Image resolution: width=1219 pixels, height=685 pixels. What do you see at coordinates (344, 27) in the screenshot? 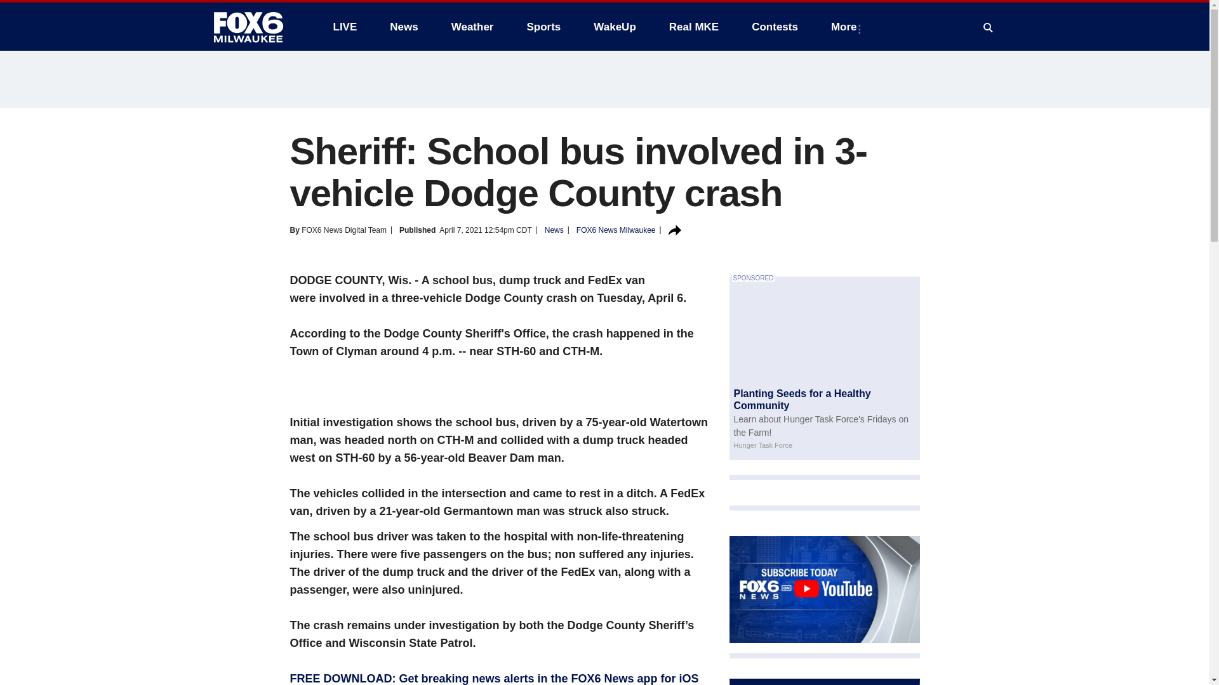
I see `LIVE` at bounding box center [344, 27].